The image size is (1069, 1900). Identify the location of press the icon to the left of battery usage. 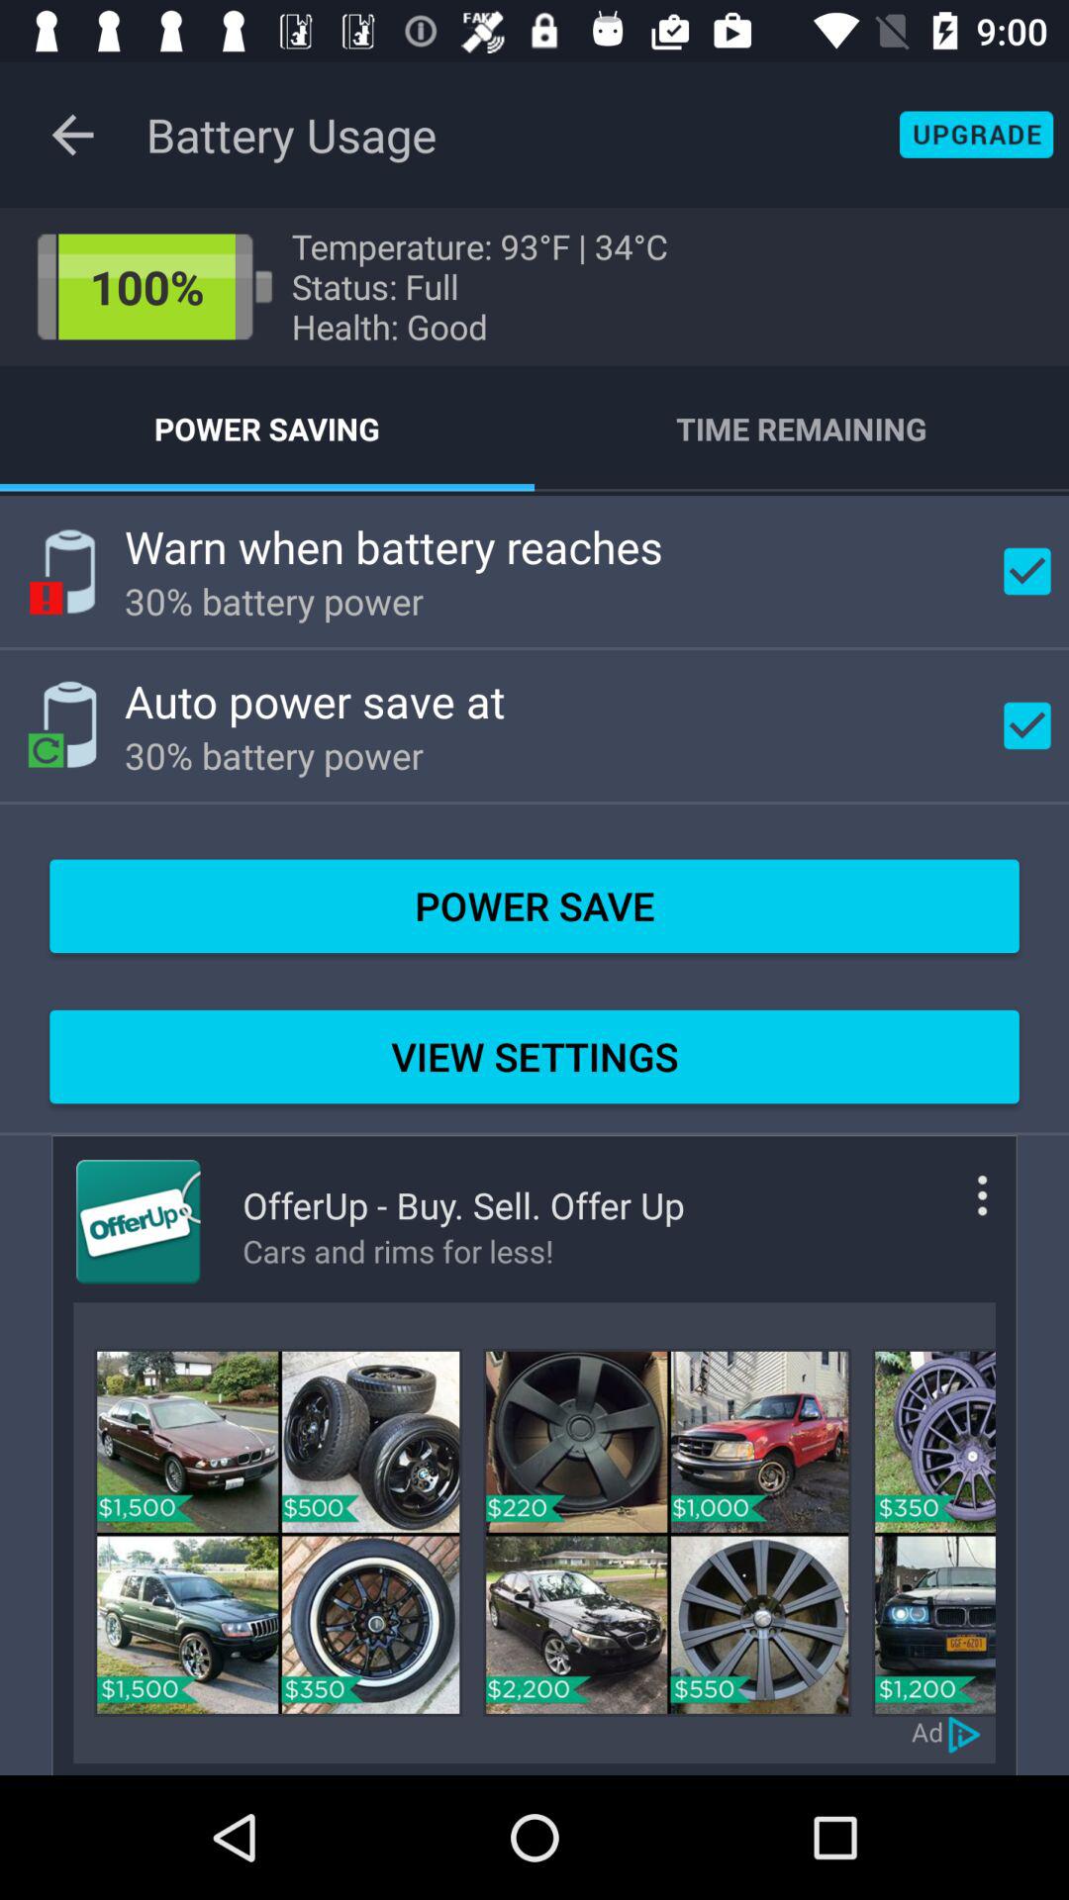
(72, 135).